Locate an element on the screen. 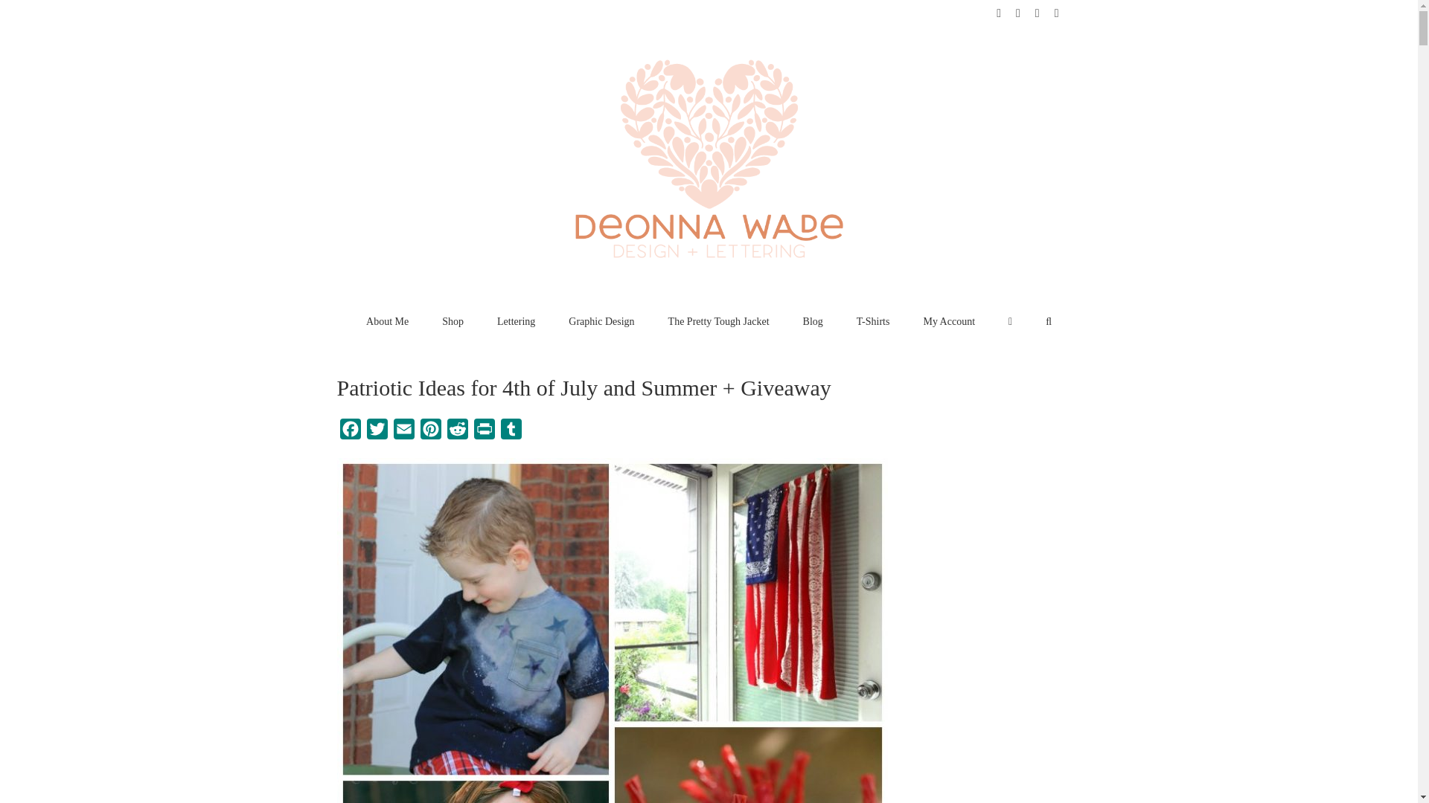 The height and width of the screenshot is (803, 1429). Facebook is located at coordinates (349, 432).